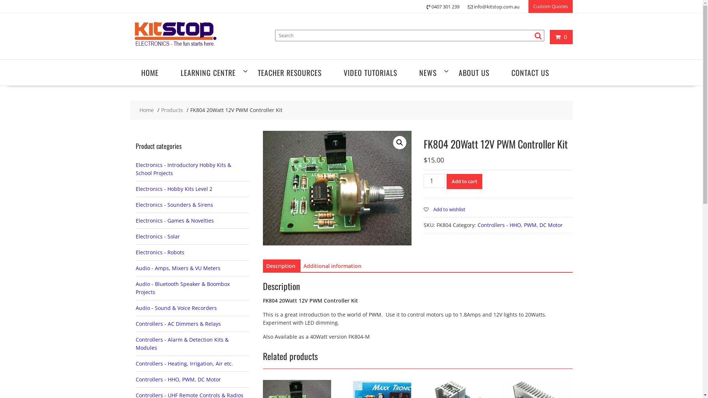  What do you see at coordinates (370, 73) in the screenshot?
I see `VIDEO TUTORIALS` at bounding box center [370, 73].